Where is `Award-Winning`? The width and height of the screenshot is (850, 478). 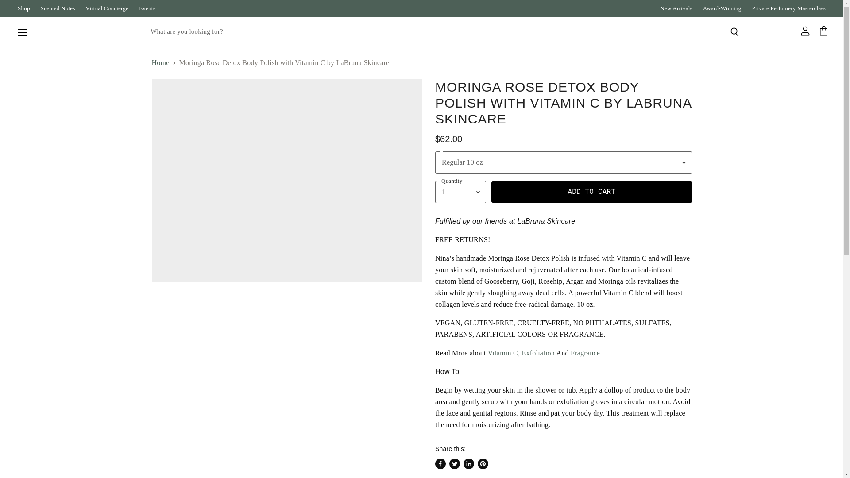 Award-Winning is located at coordinates (722, 8).